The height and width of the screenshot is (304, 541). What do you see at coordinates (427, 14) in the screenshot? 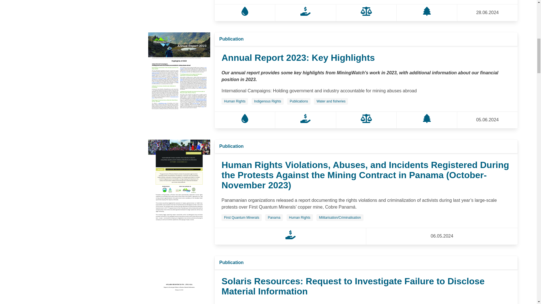
I see `Put People and Ecosystems First` at bounding box center [427, 14].